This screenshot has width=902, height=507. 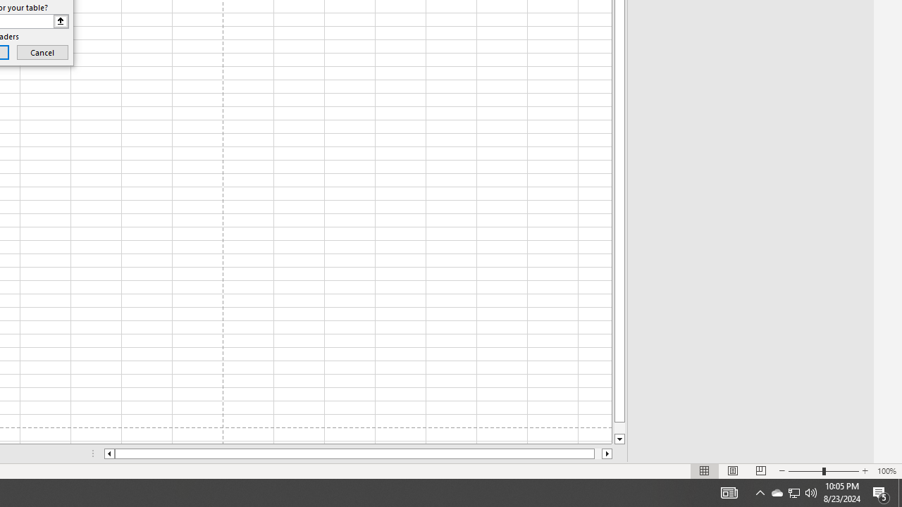 I want to click on Normal, so click(x=705, y=470).